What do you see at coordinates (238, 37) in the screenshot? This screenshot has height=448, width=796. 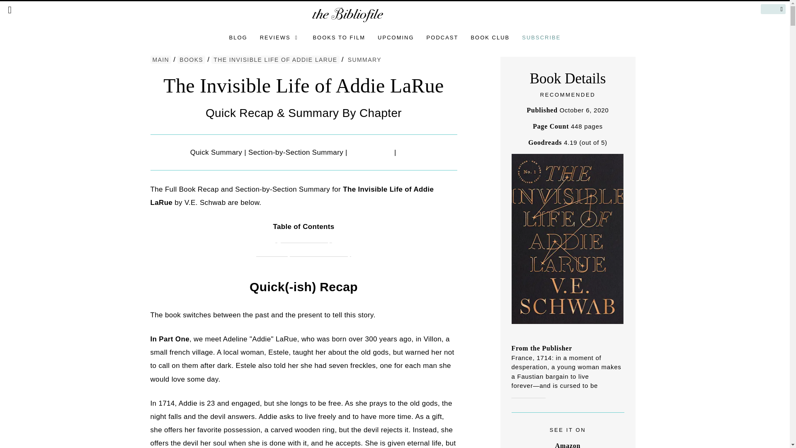 I see `BLOG` at bounding box center [238, 37].